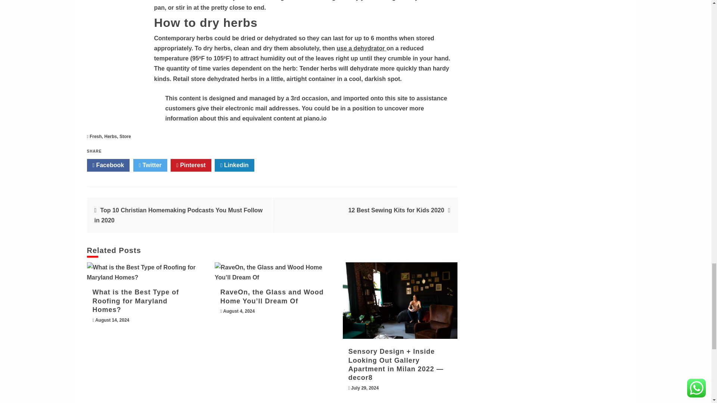 This screenshot has width=717, height=403. Describe the element at coordinates (190, 165) in the screenshot. I see `Pinterest` at that location.